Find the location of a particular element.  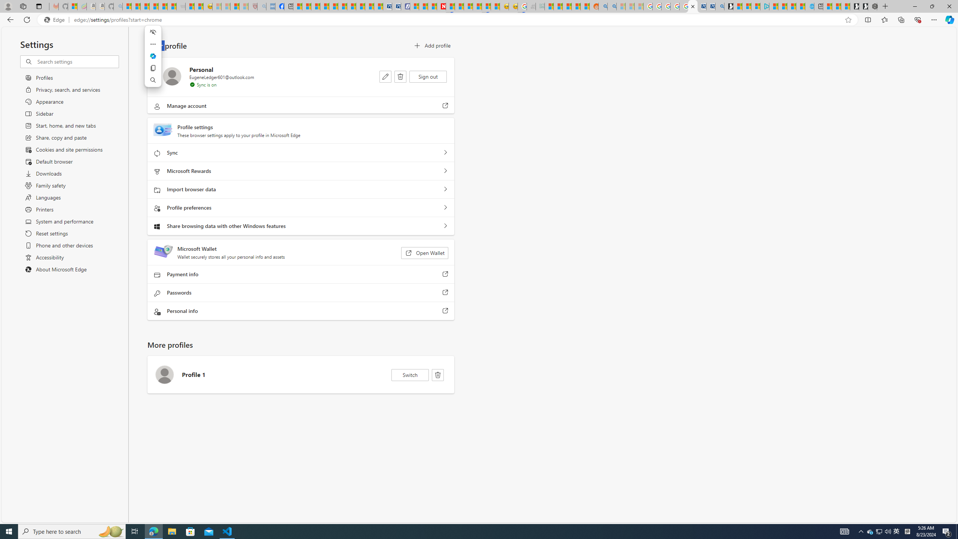

Sync is located at coordinates (445, 153).